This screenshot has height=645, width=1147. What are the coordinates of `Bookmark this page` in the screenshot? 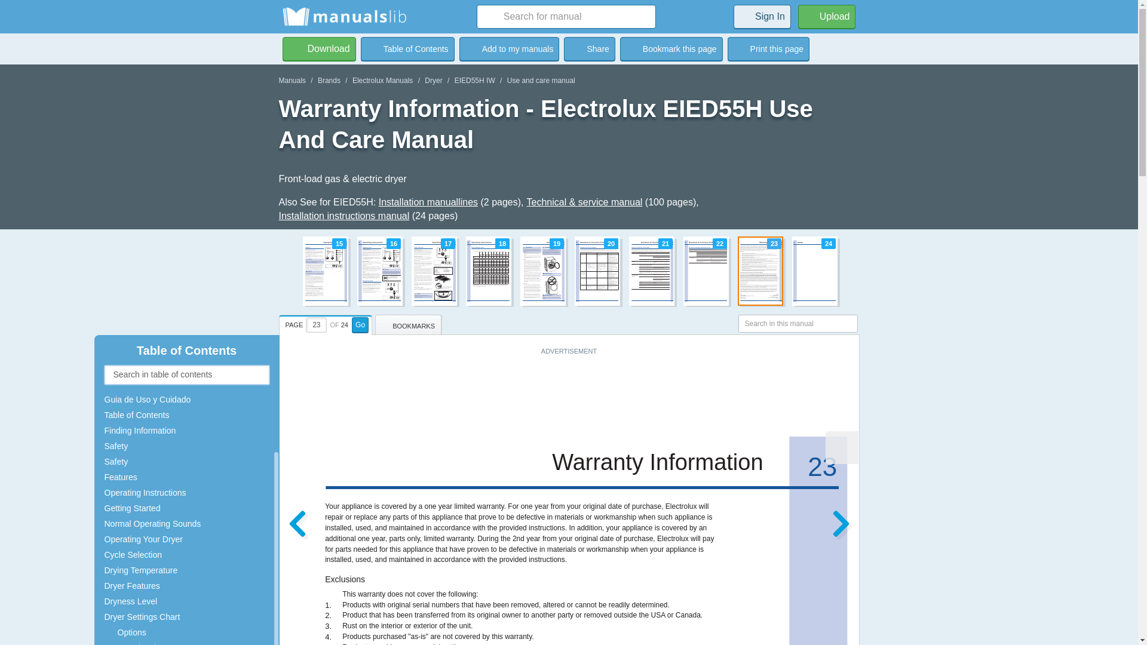 It's located at (671, 48).